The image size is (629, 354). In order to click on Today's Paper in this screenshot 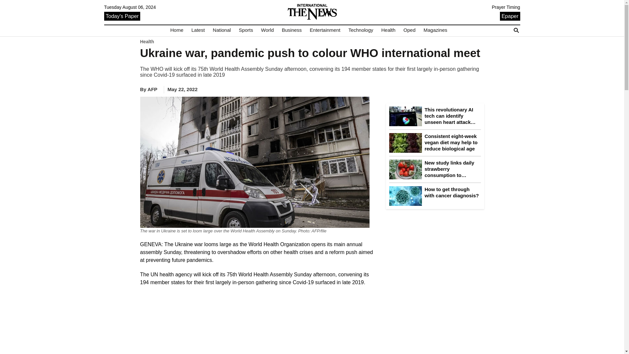, I will do `click(122, 16)`.